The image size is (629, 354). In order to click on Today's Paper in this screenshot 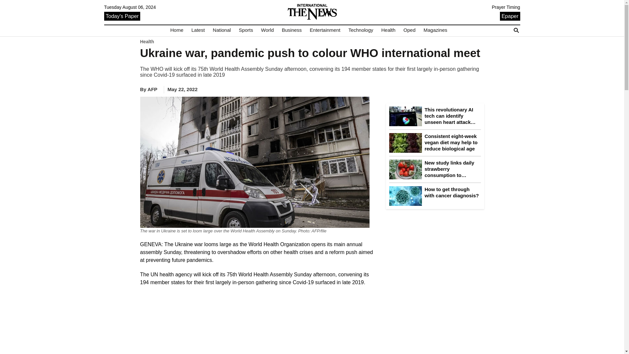, I will do `click(122, 16)`.